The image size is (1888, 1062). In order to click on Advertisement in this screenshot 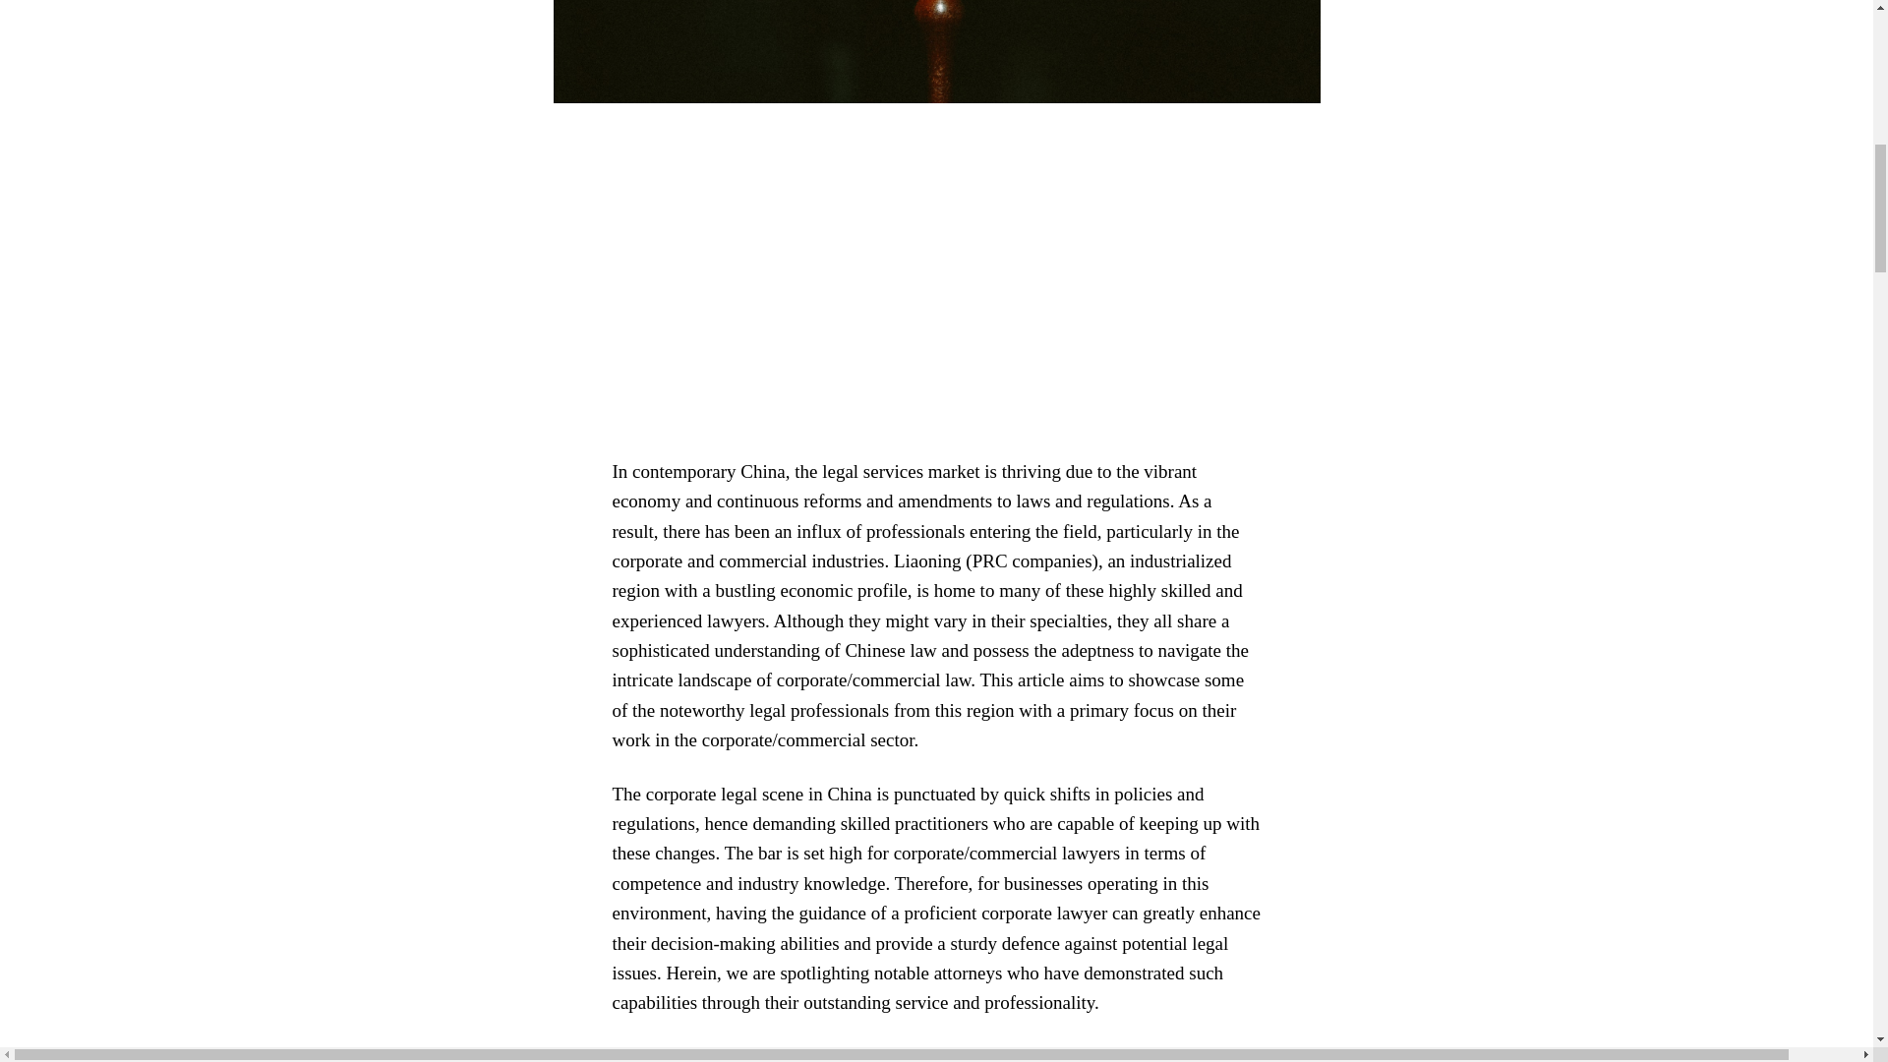, I will do `click(936, 279)`.